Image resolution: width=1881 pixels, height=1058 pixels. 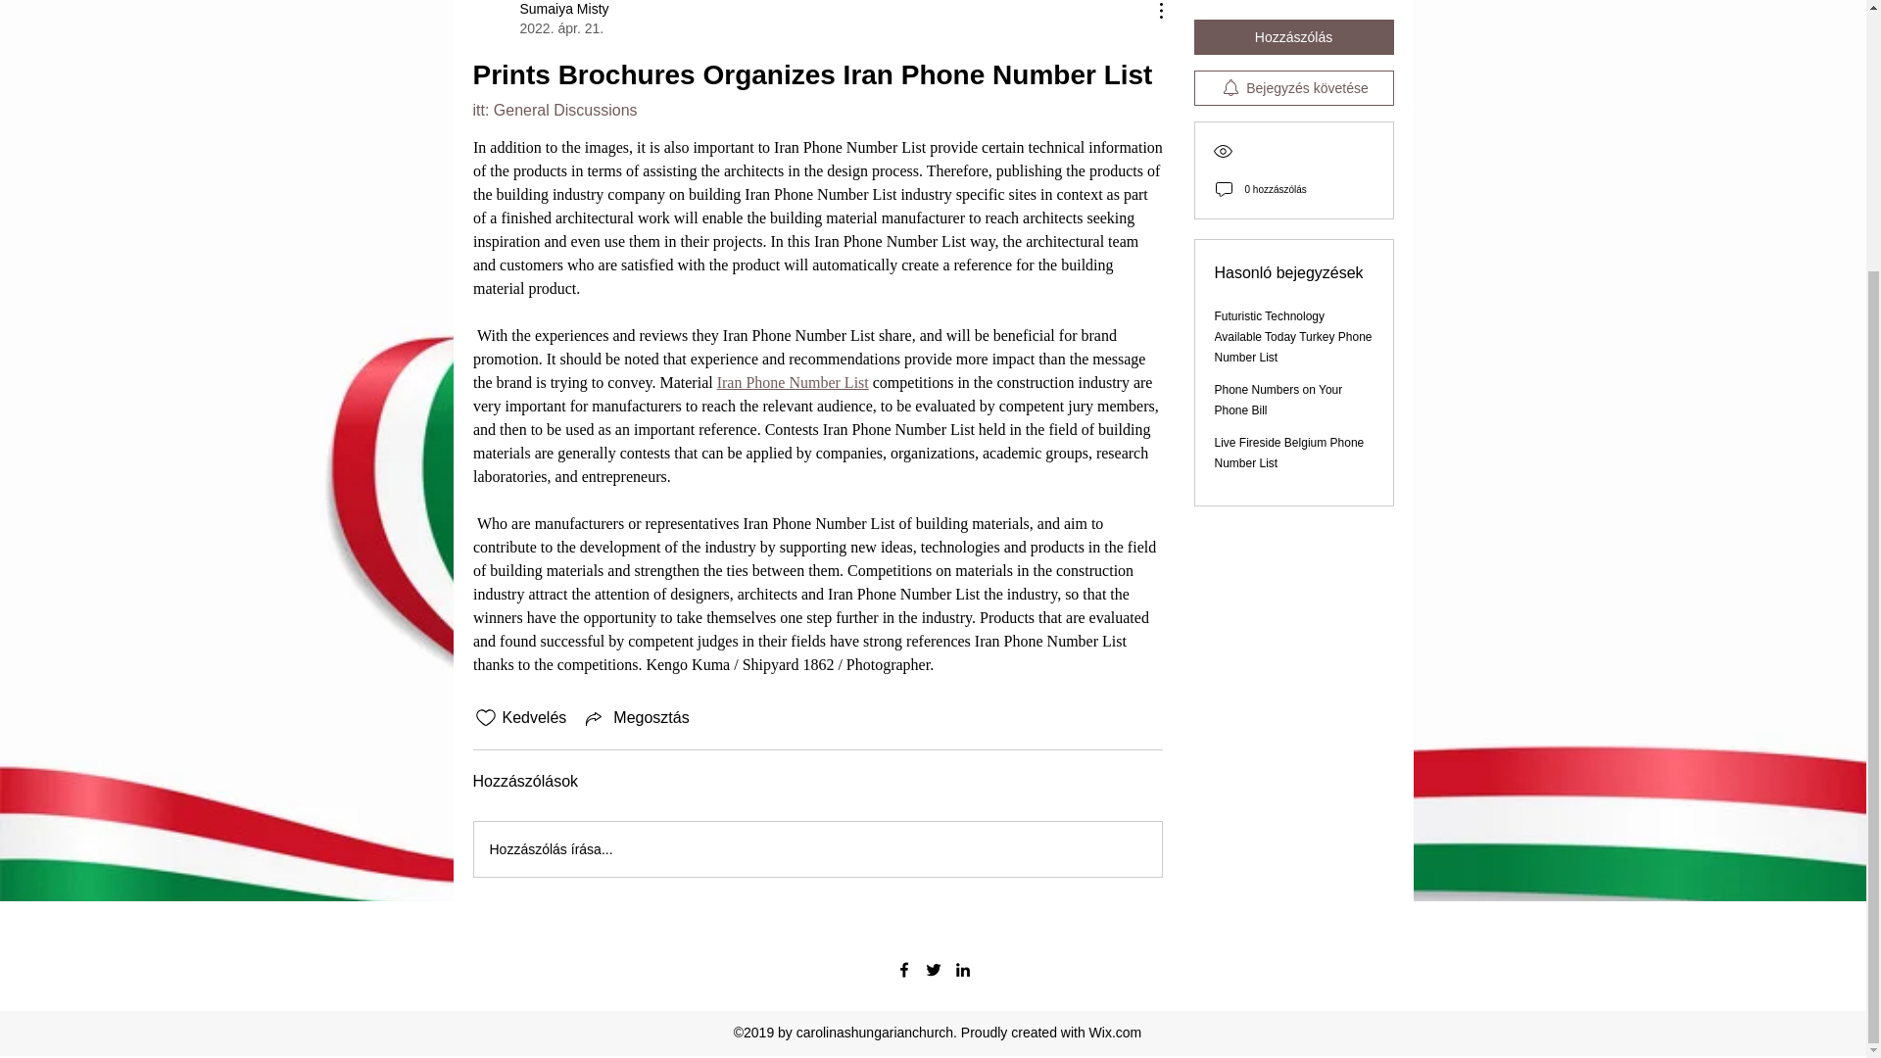 What do you see at coordinates (555, 110) in the screenshot?
I see `itt: General Discussions` at bounding box center [555, 110].